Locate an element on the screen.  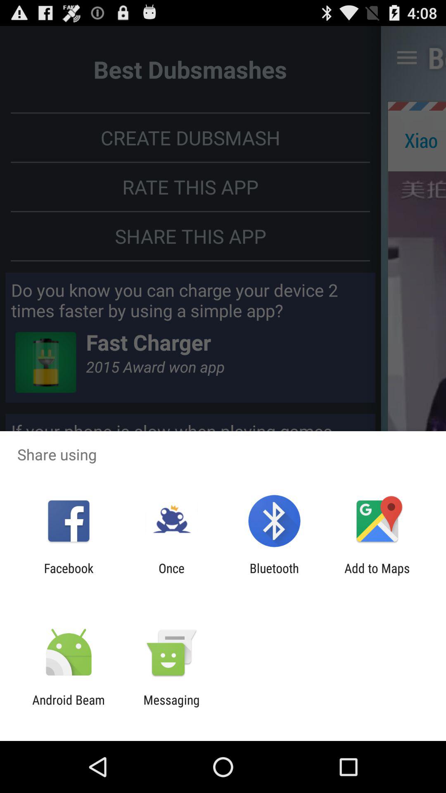
turn on the icon to the left of add to maps is located at coordinates (274, 575).